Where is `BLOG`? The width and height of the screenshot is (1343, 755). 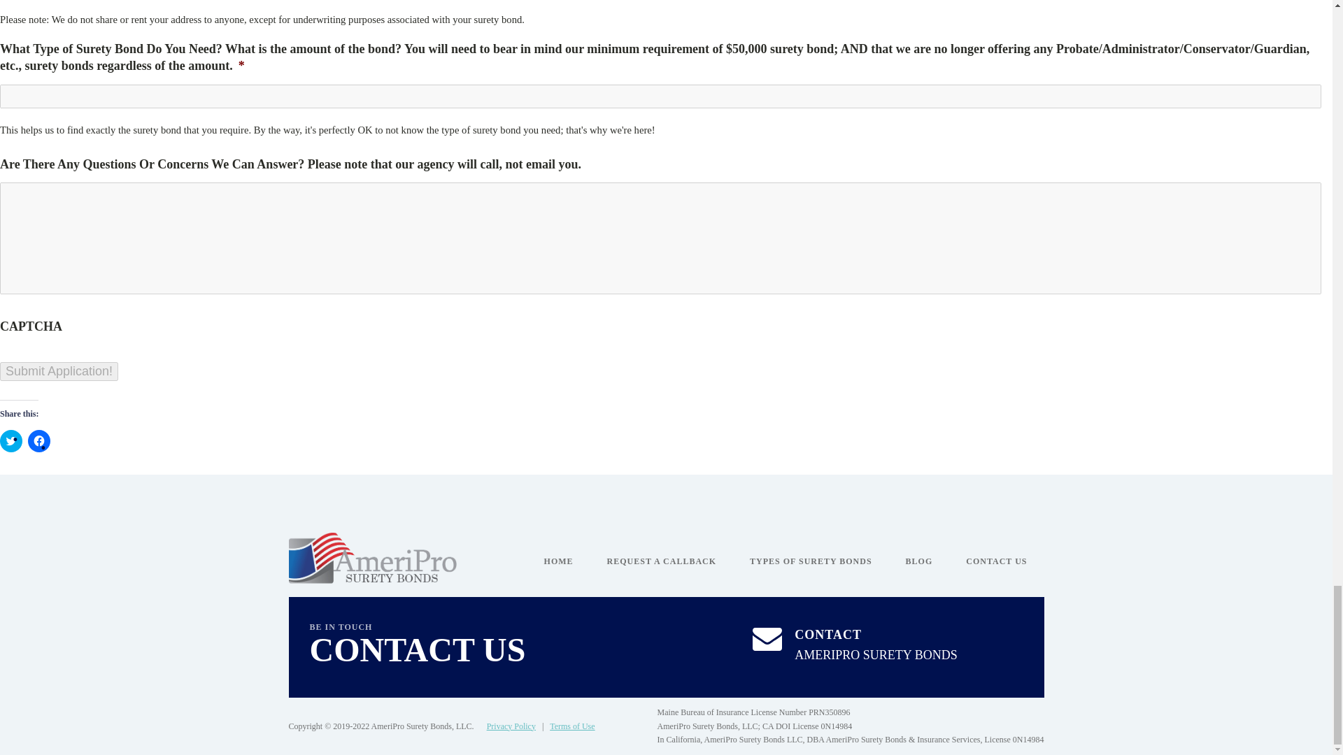
BLOG is located at coordinates (662, 561).